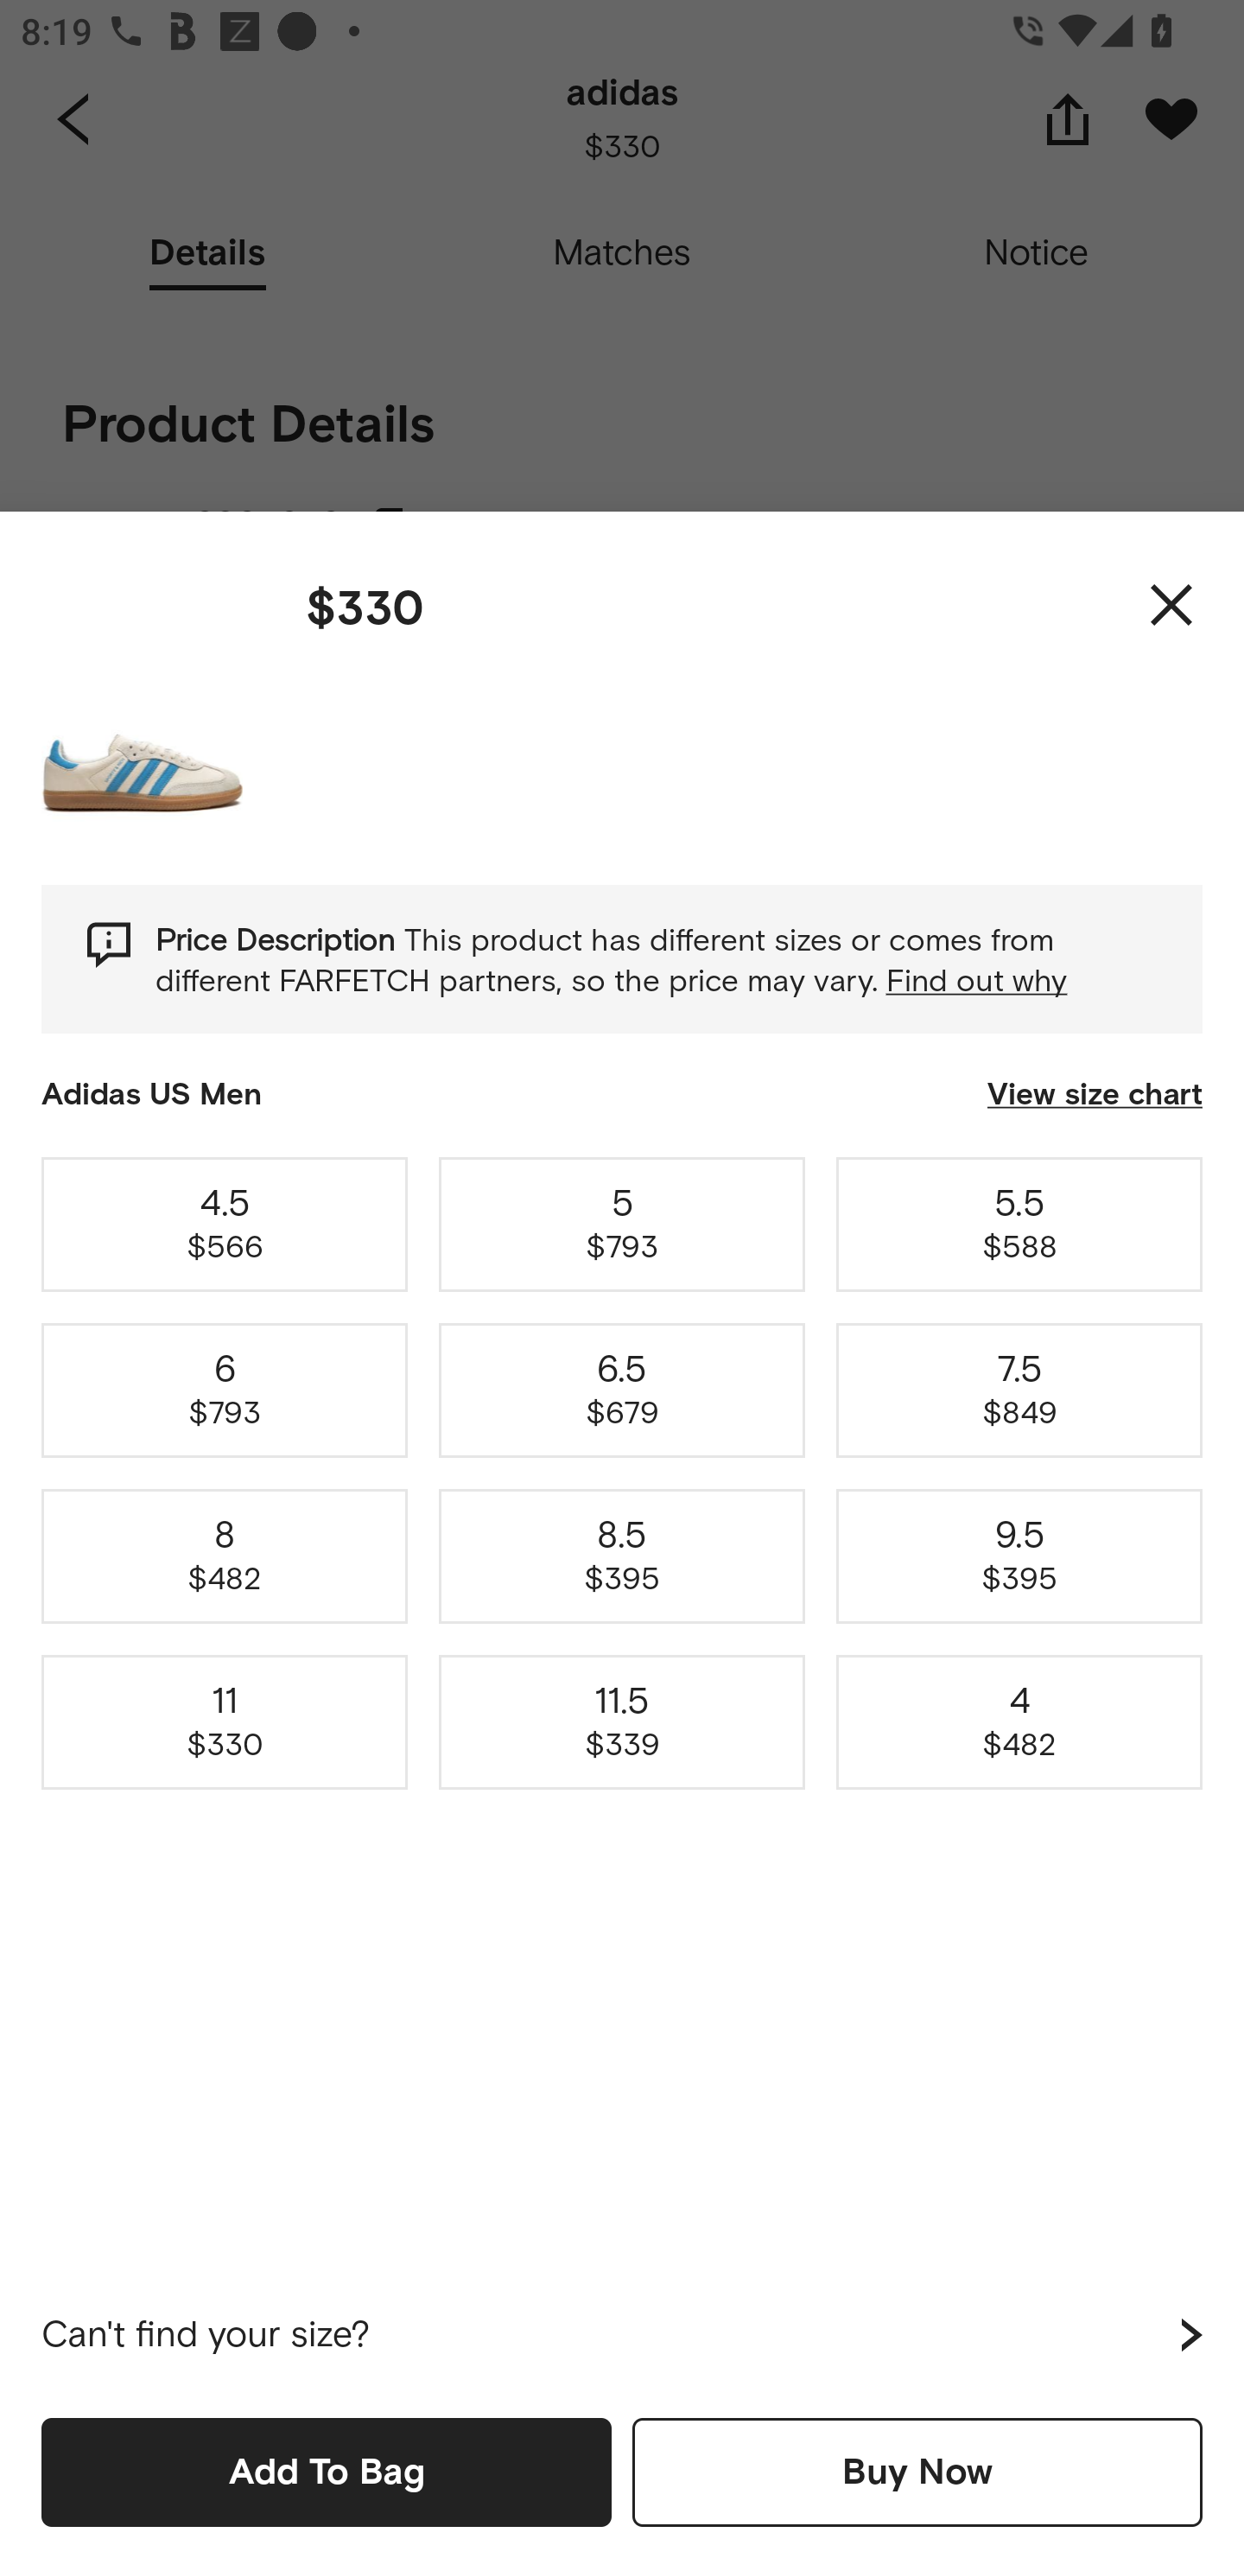 This screenshot has width=1244, height=2558. Describe the element at coordinates (622, 1390) in the screenshot. I see `6.5 $679` at that location.